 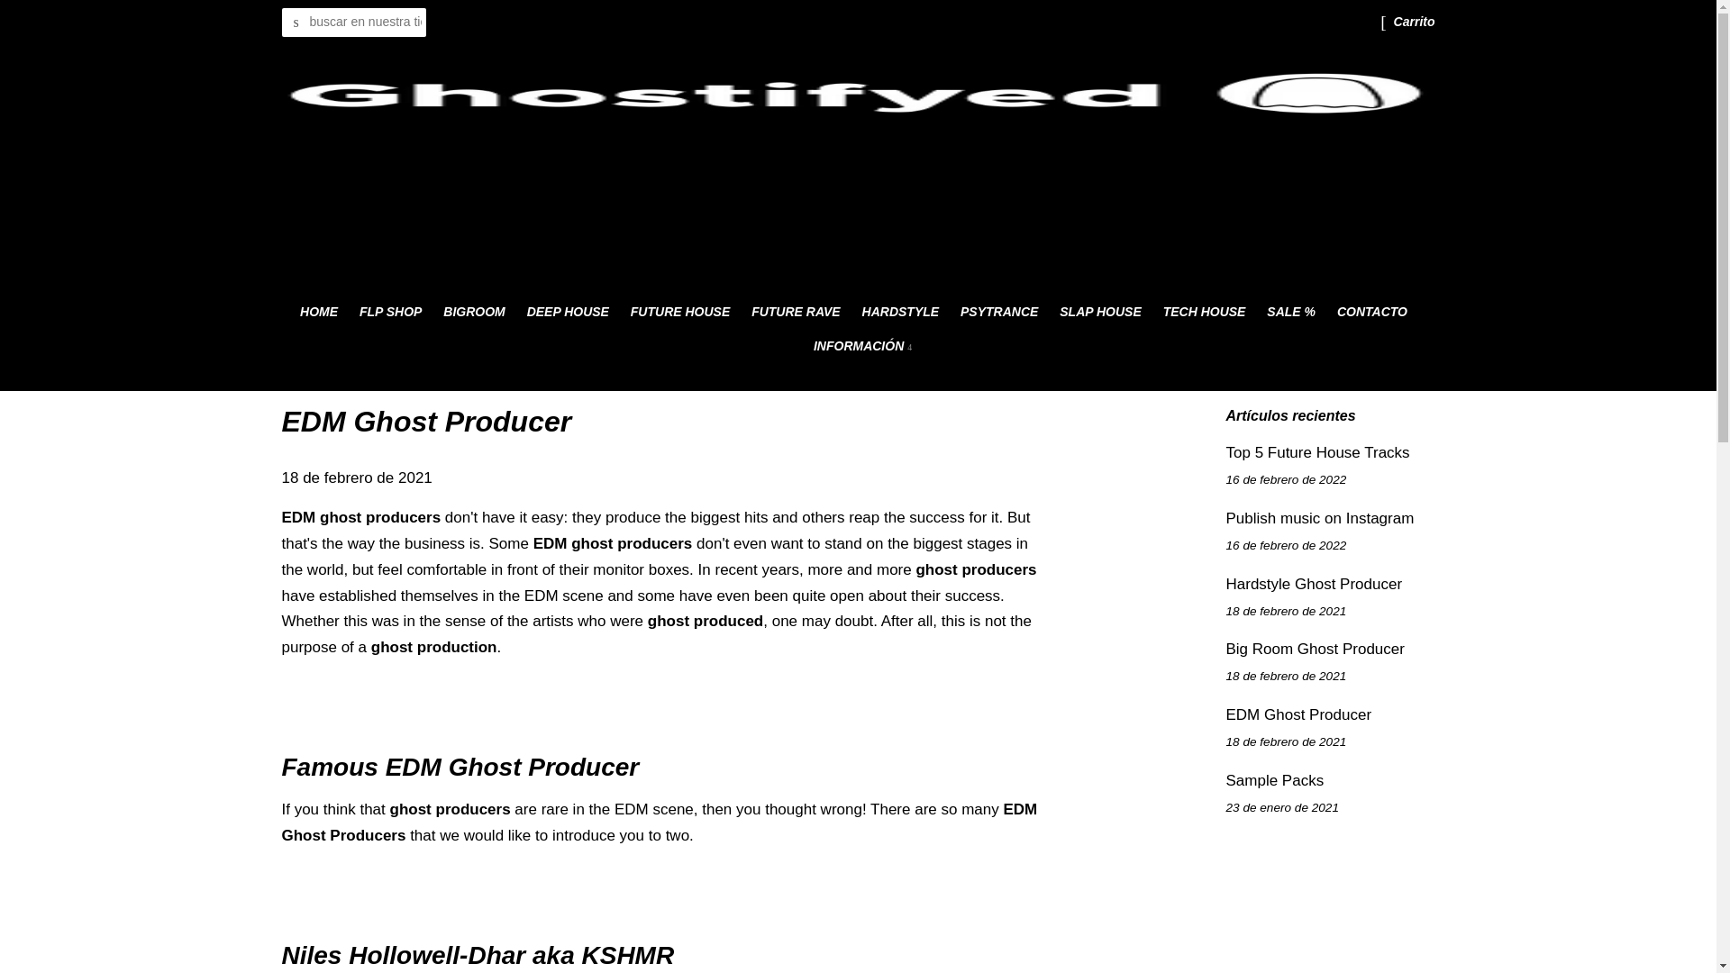 I want to click on DEEP HOUSE, so click(x=568, y=313).